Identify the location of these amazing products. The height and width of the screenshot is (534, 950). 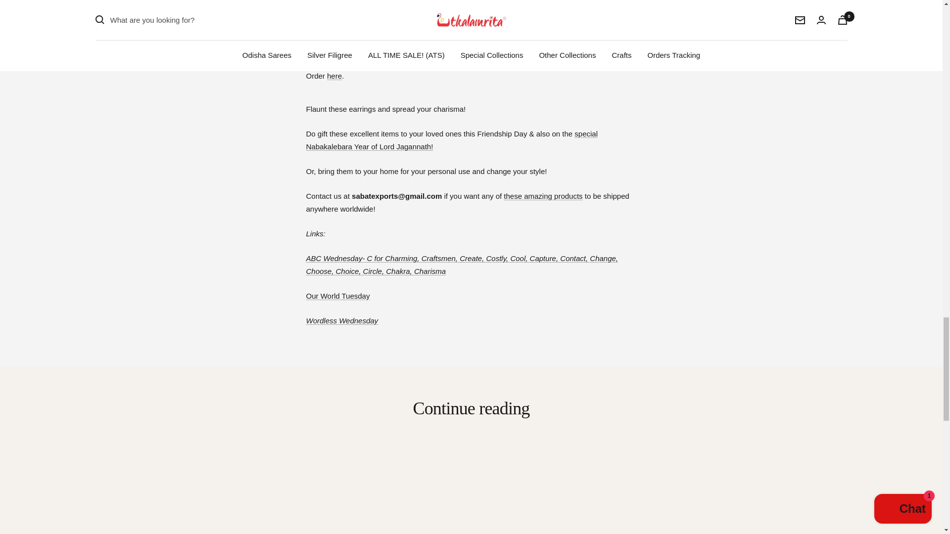
(542, 196).